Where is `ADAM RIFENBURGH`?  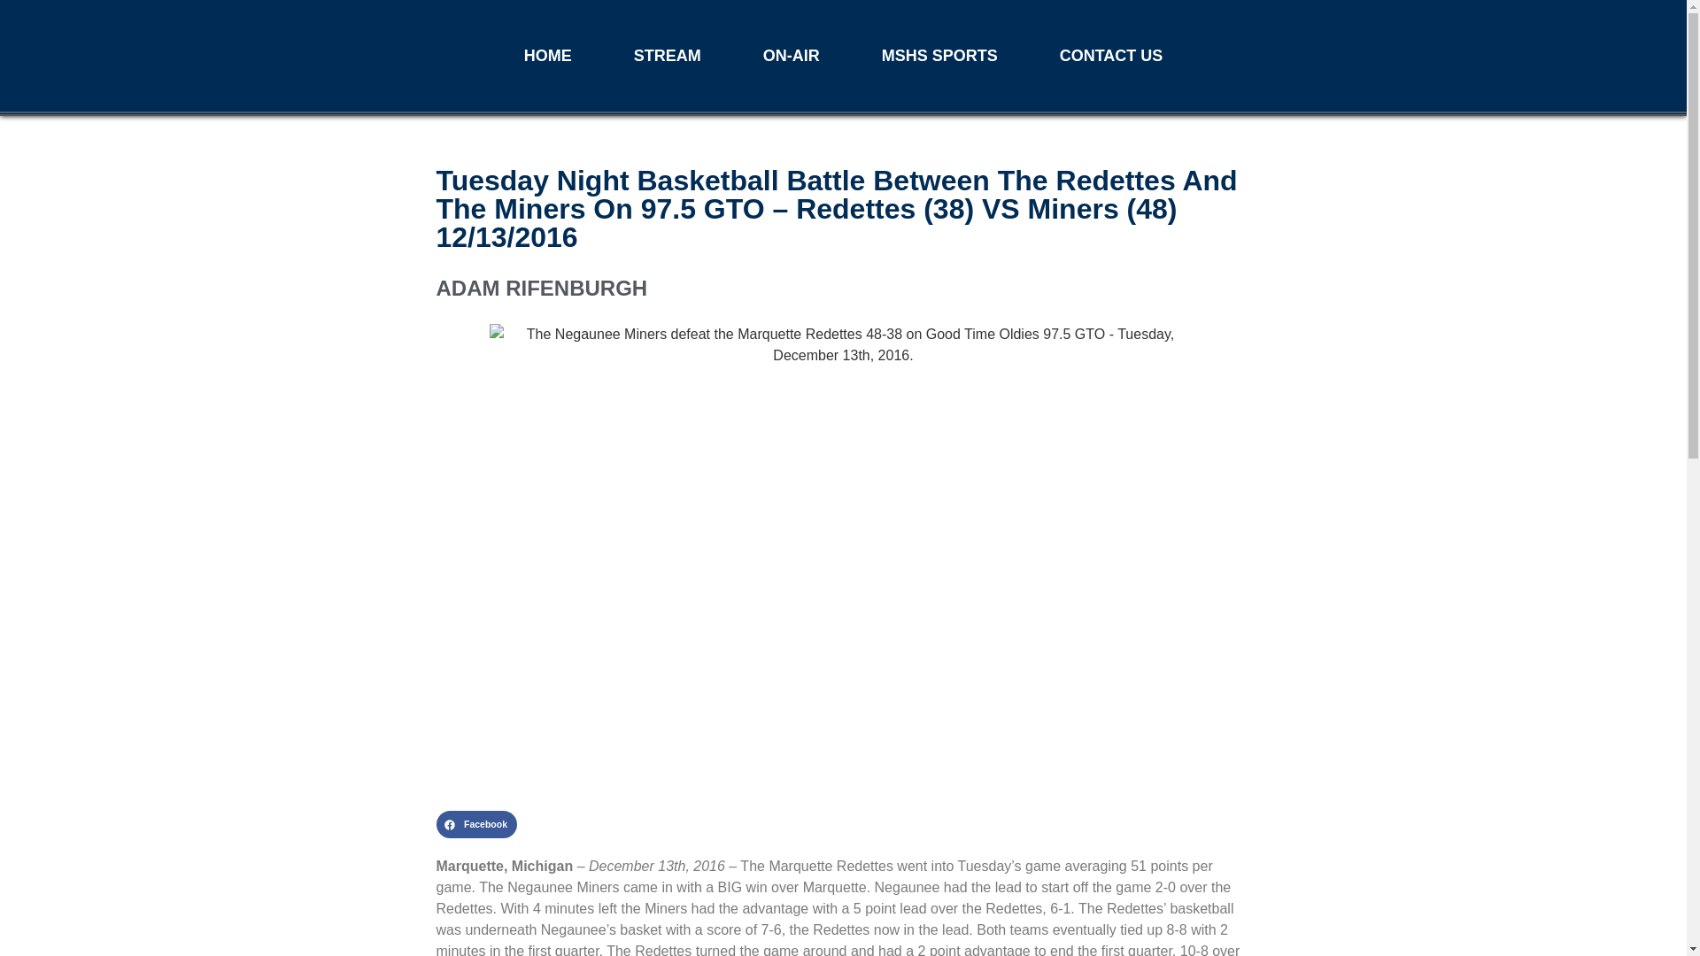
ADAM RIFENBURGH is located at coordinates (842, 289).